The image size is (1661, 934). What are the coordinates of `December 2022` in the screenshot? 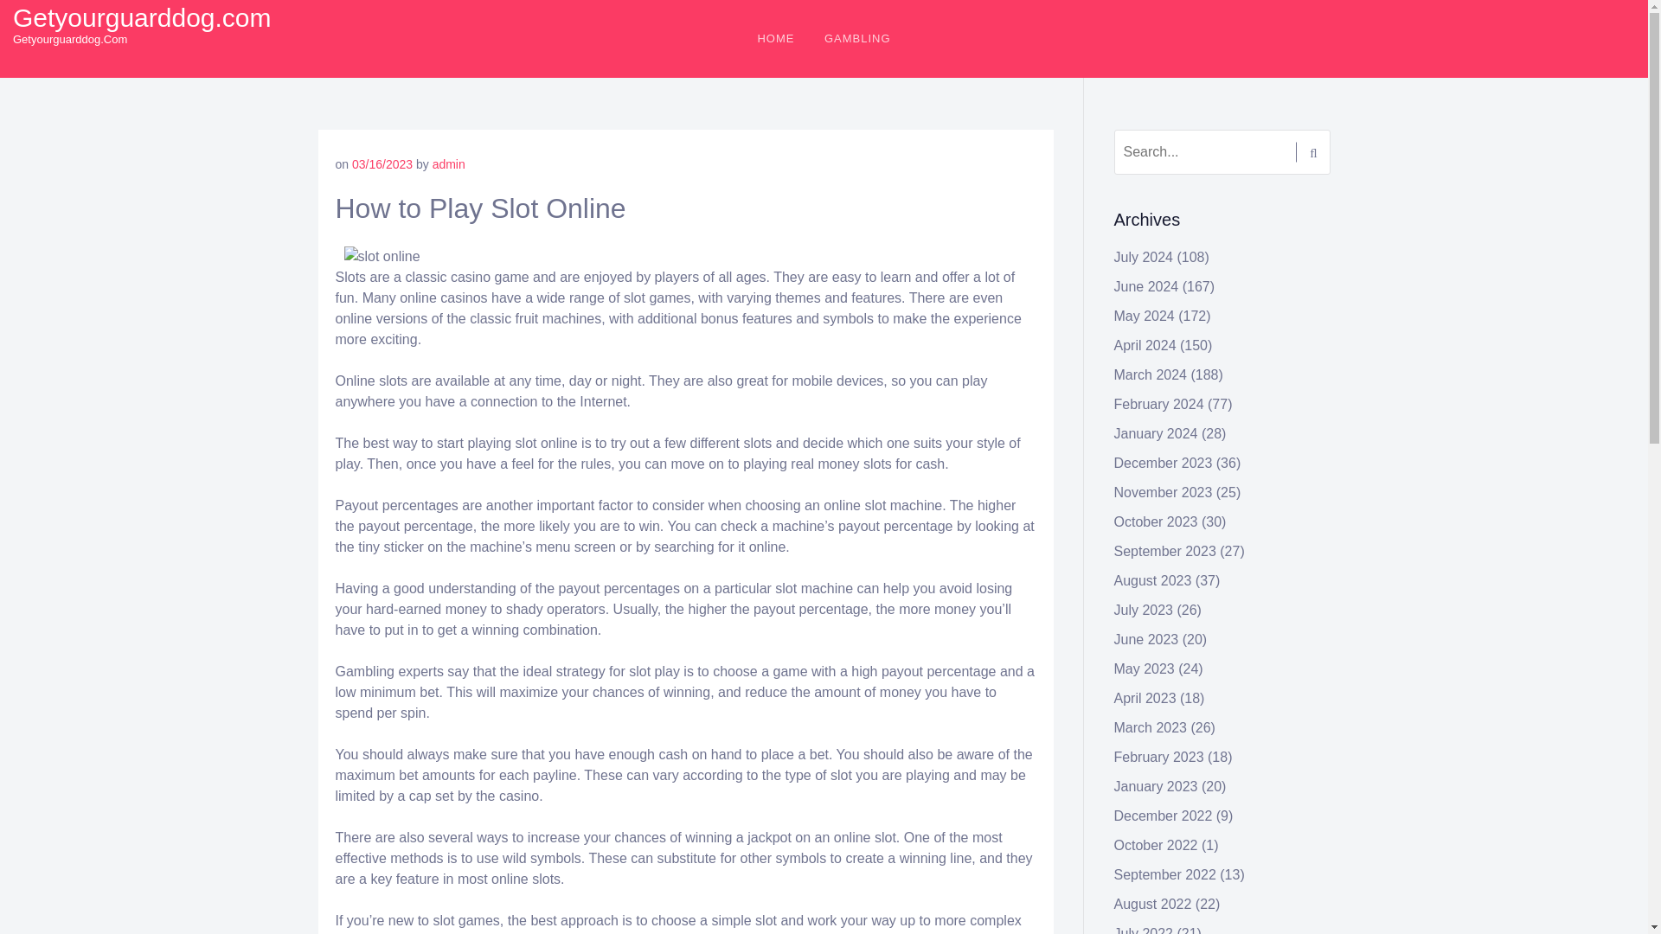 It's located at (1163, 816).